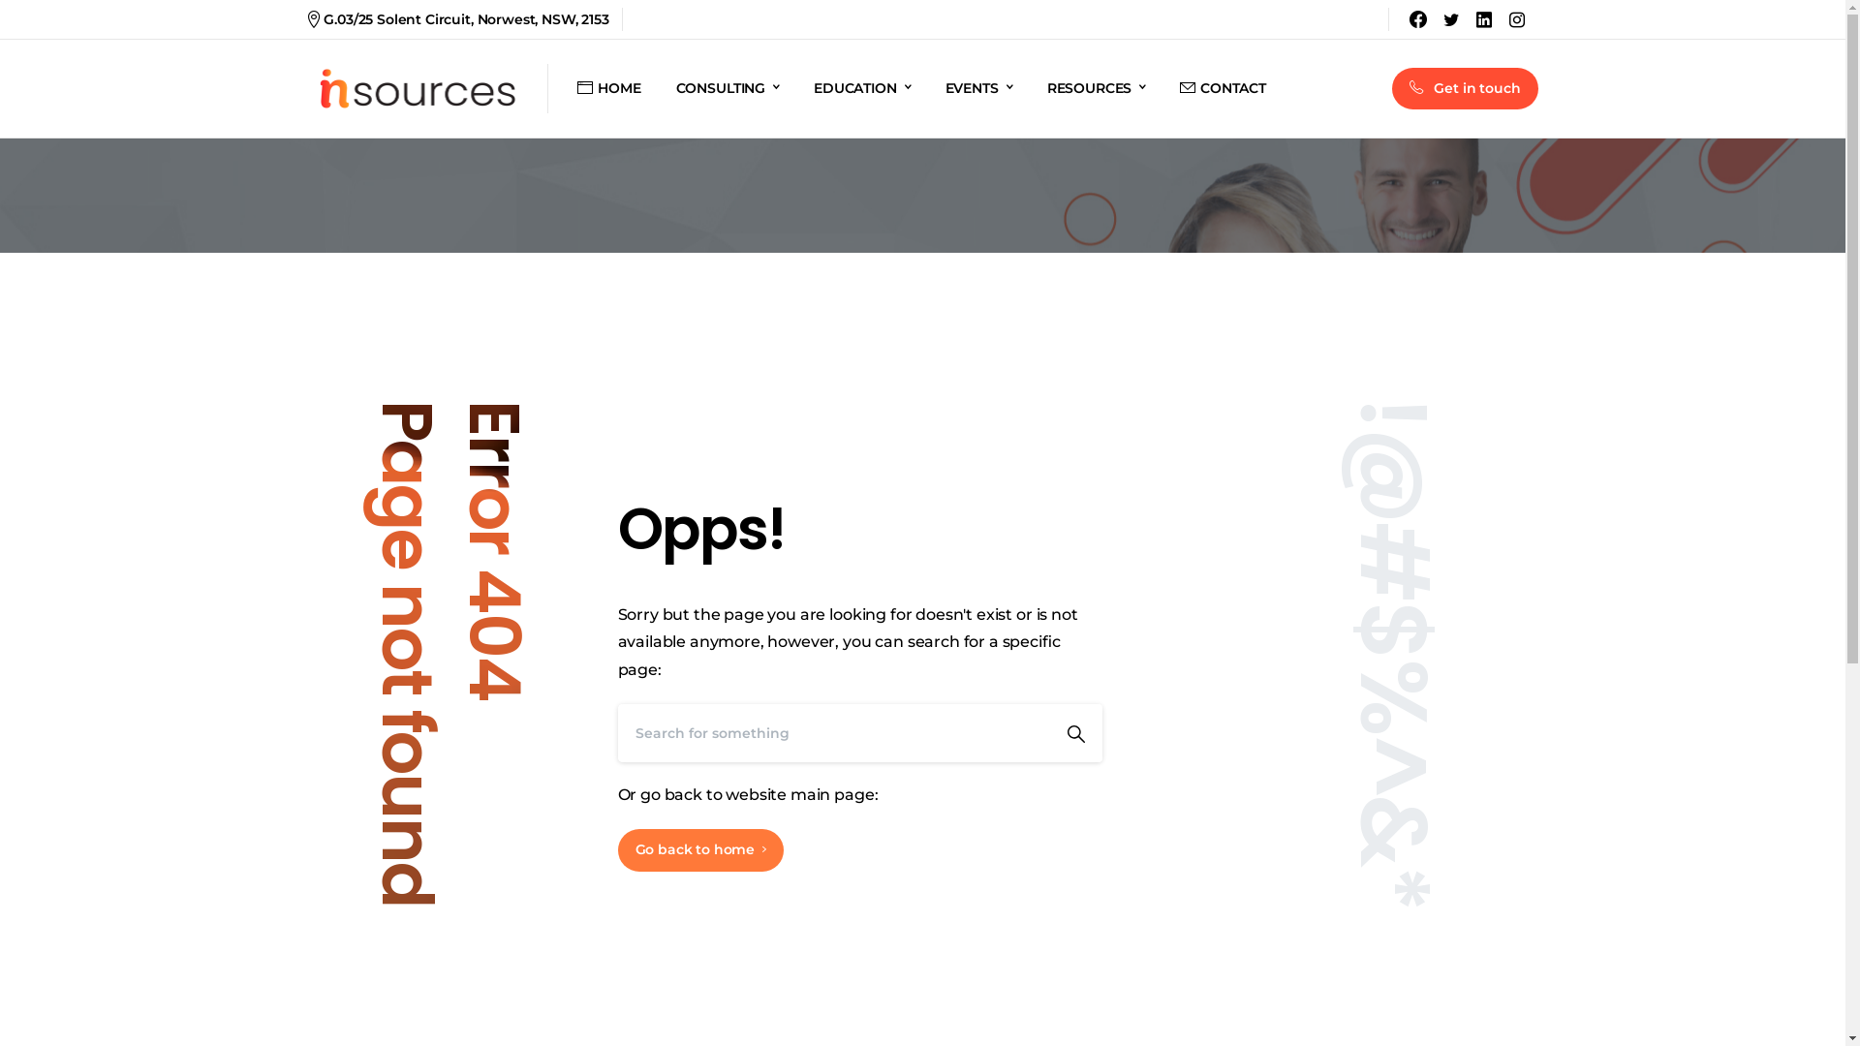 The width and height of the screenshot is (1860, 1046). I want to click on EVENTS, so click(978, 89).